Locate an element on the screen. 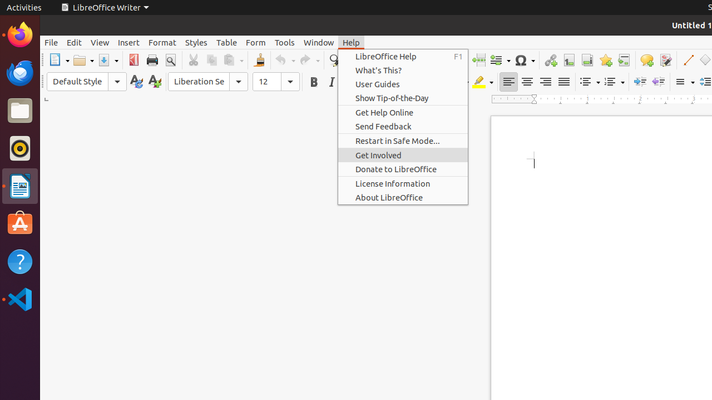 The image size is (712, 400). Paste is located at coordinates (233, 60).